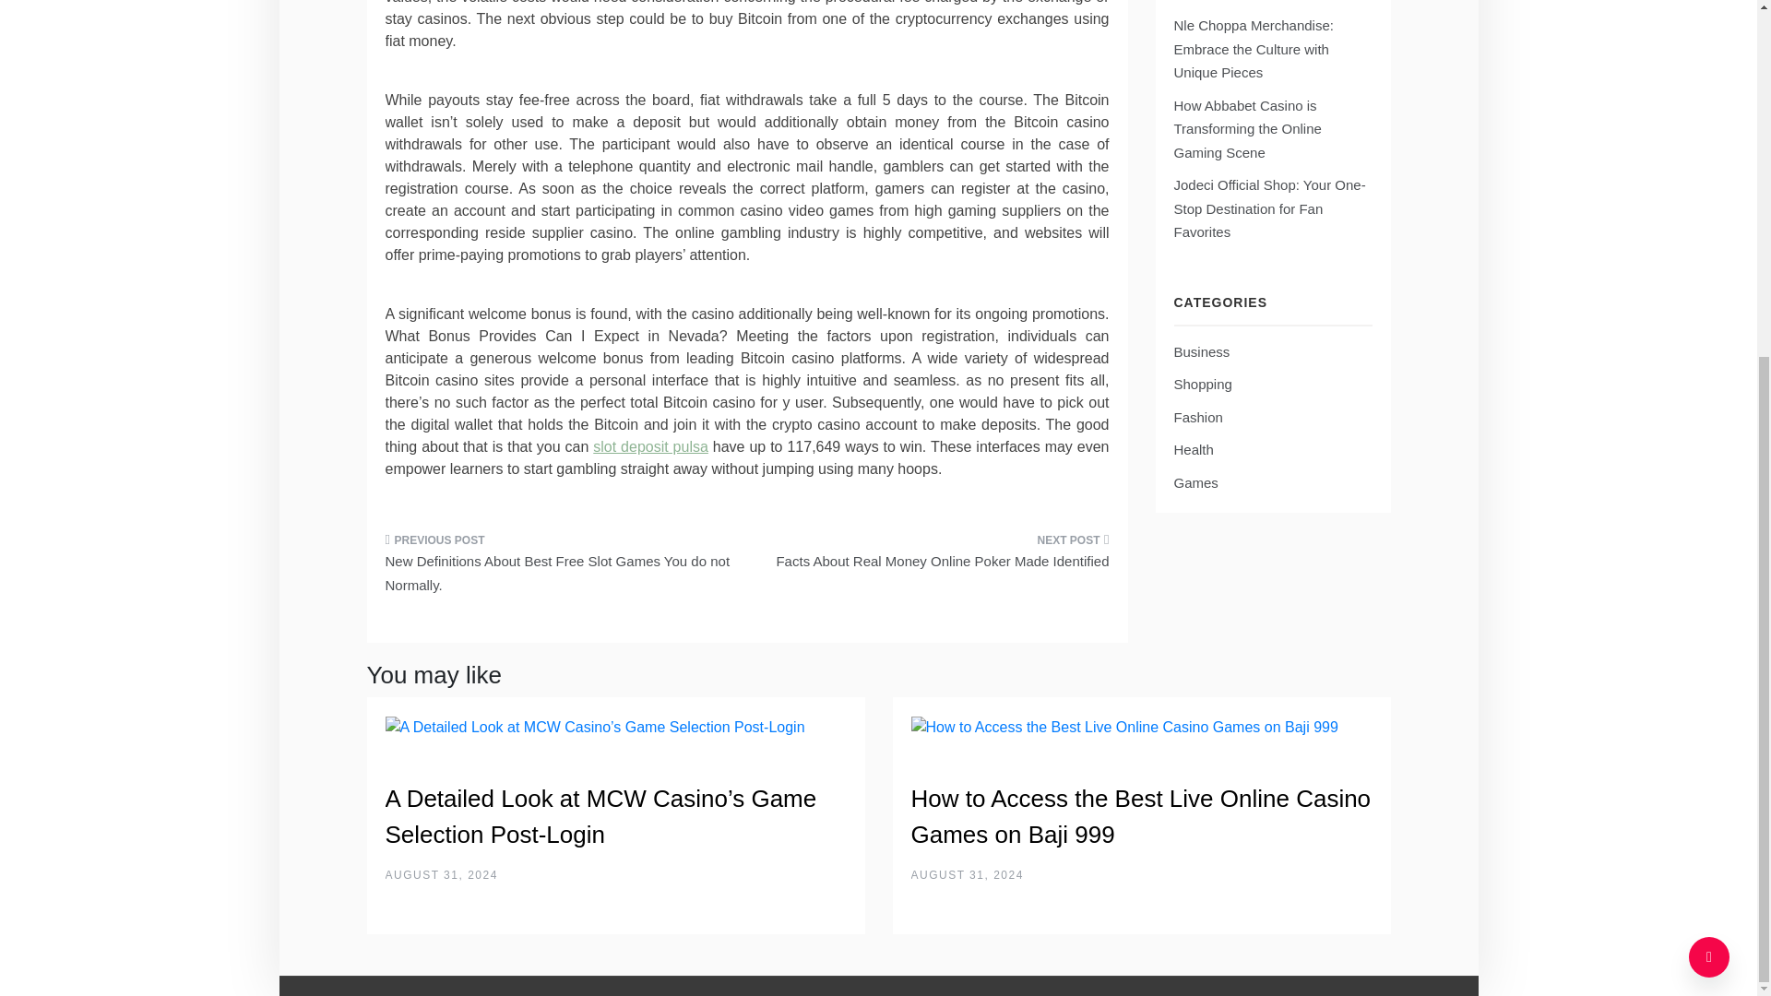  I want to click on How Abbabet Casino is Transforming the Online Gaming Scene, so click(1247, 128).